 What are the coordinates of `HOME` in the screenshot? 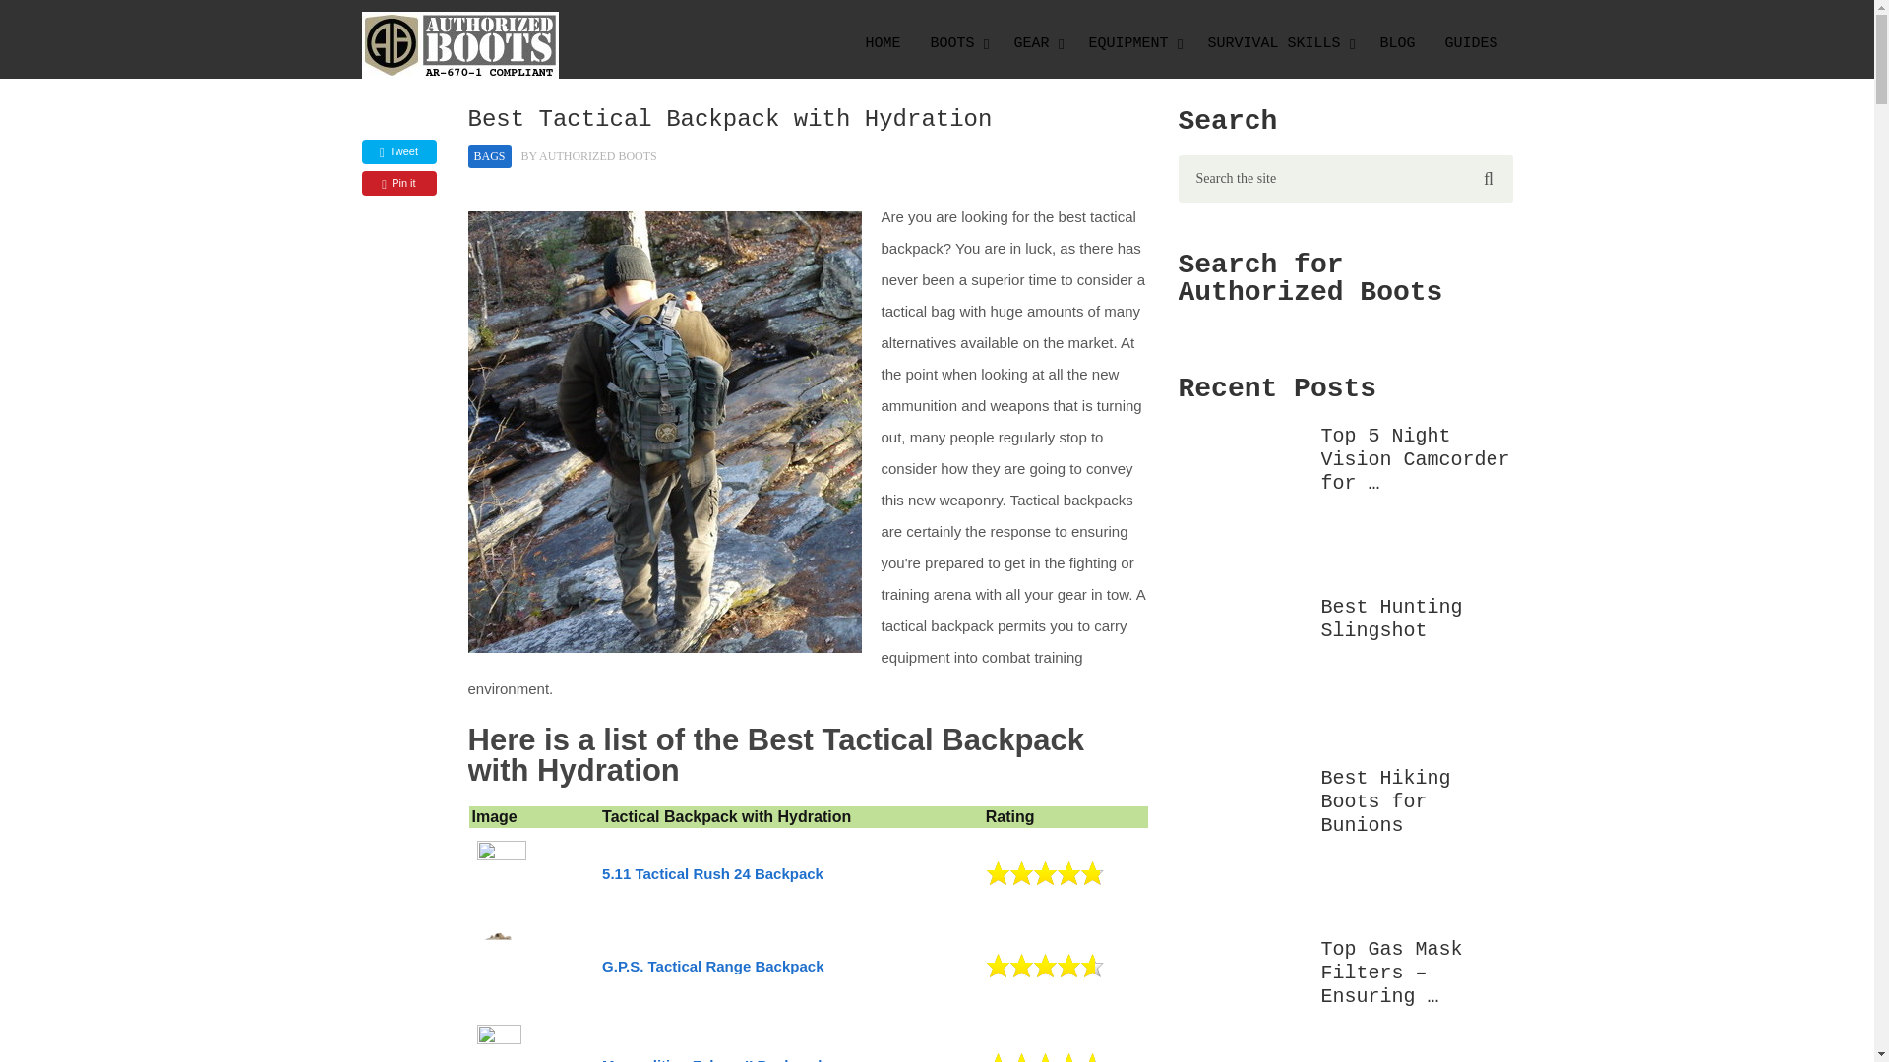 It's located at (882, 44).